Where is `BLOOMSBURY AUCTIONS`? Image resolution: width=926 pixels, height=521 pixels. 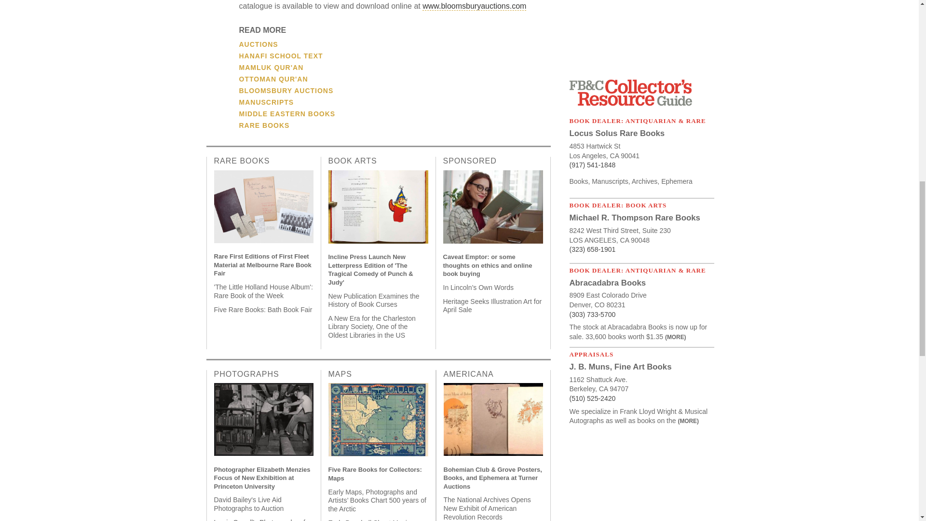 BLOOMSBURY AUCTIONS is located at coordinates (286, 91).